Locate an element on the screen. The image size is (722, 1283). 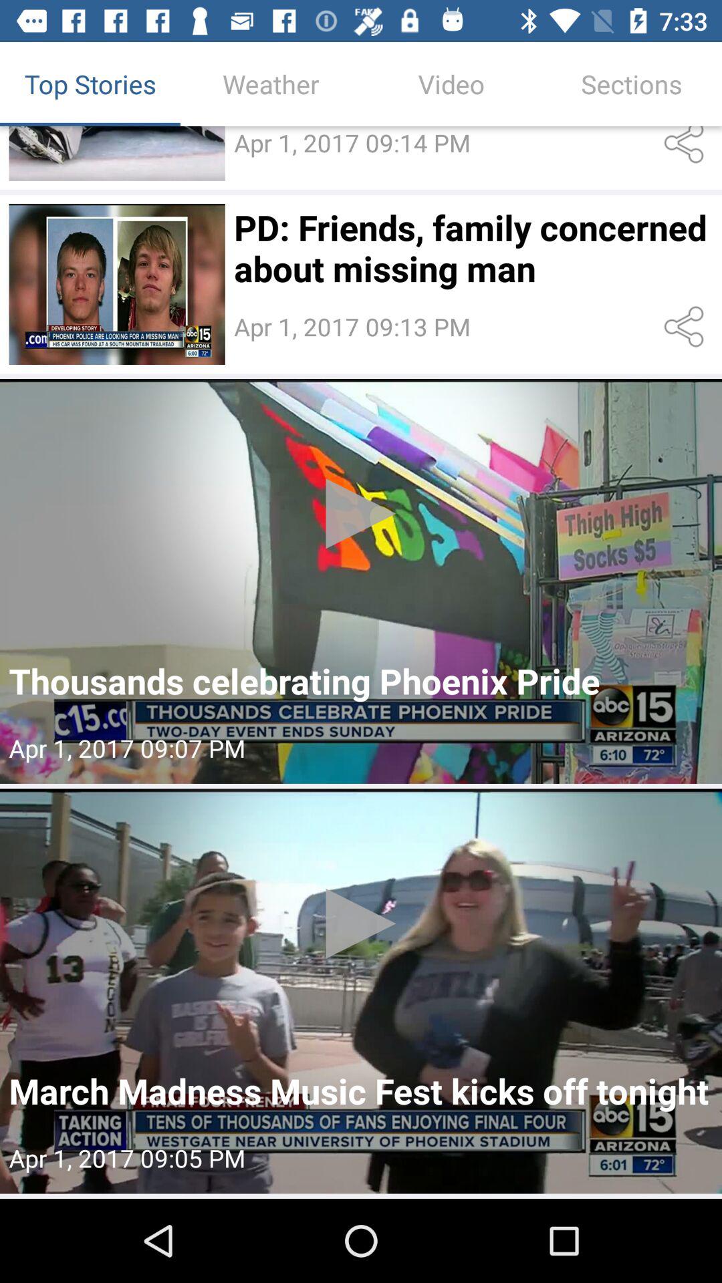
go to article is located at coordinates (116, 285).